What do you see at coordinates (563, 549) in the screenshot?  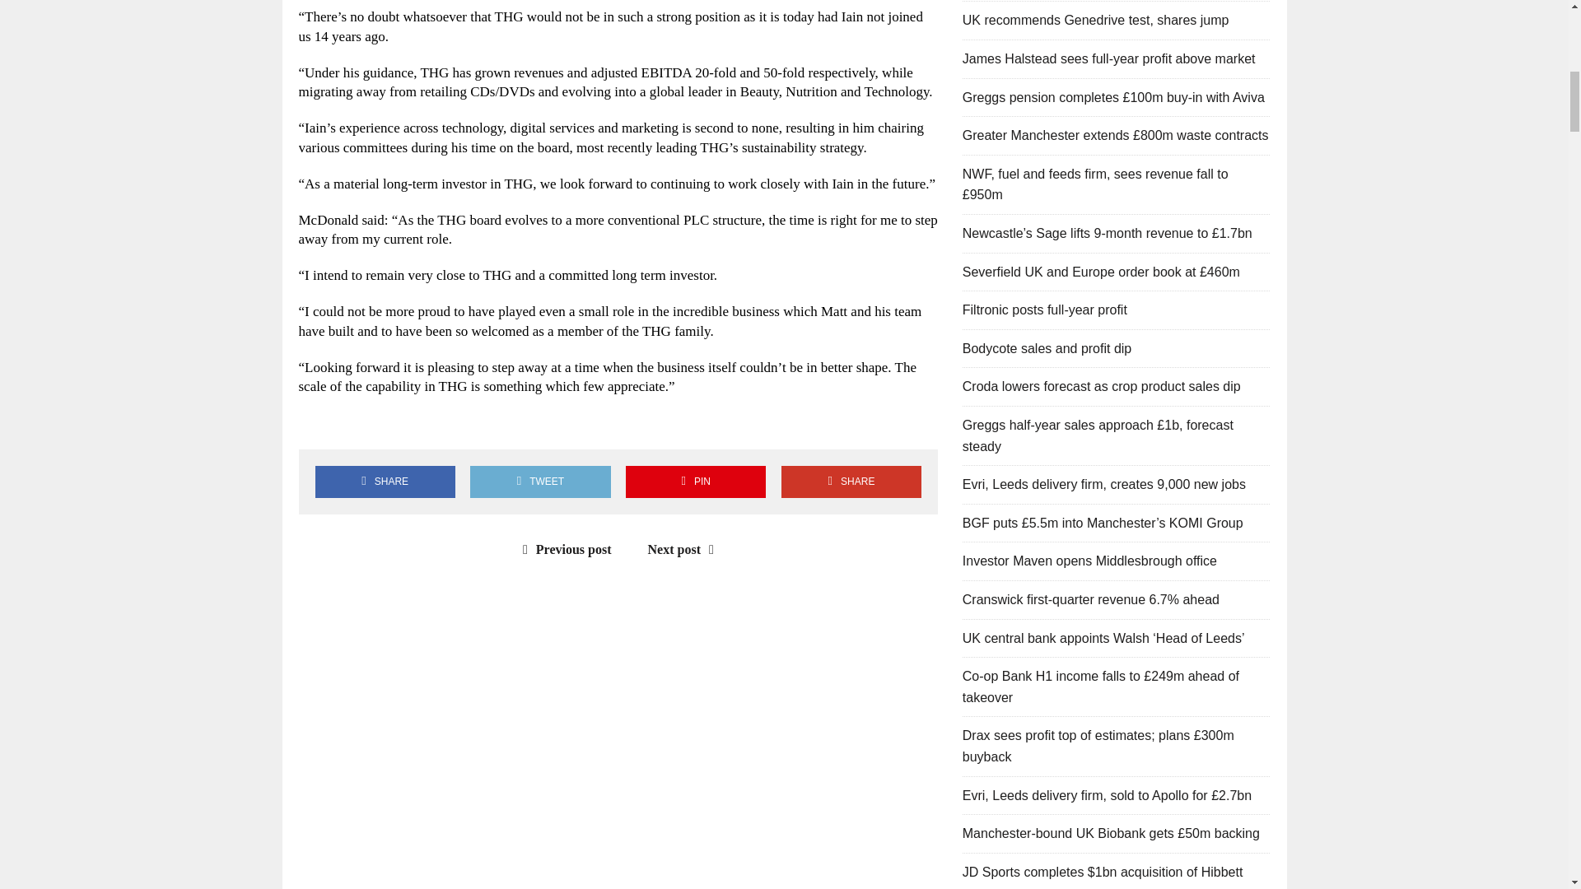 I see `Previous post` at bounding box center [563, 549].